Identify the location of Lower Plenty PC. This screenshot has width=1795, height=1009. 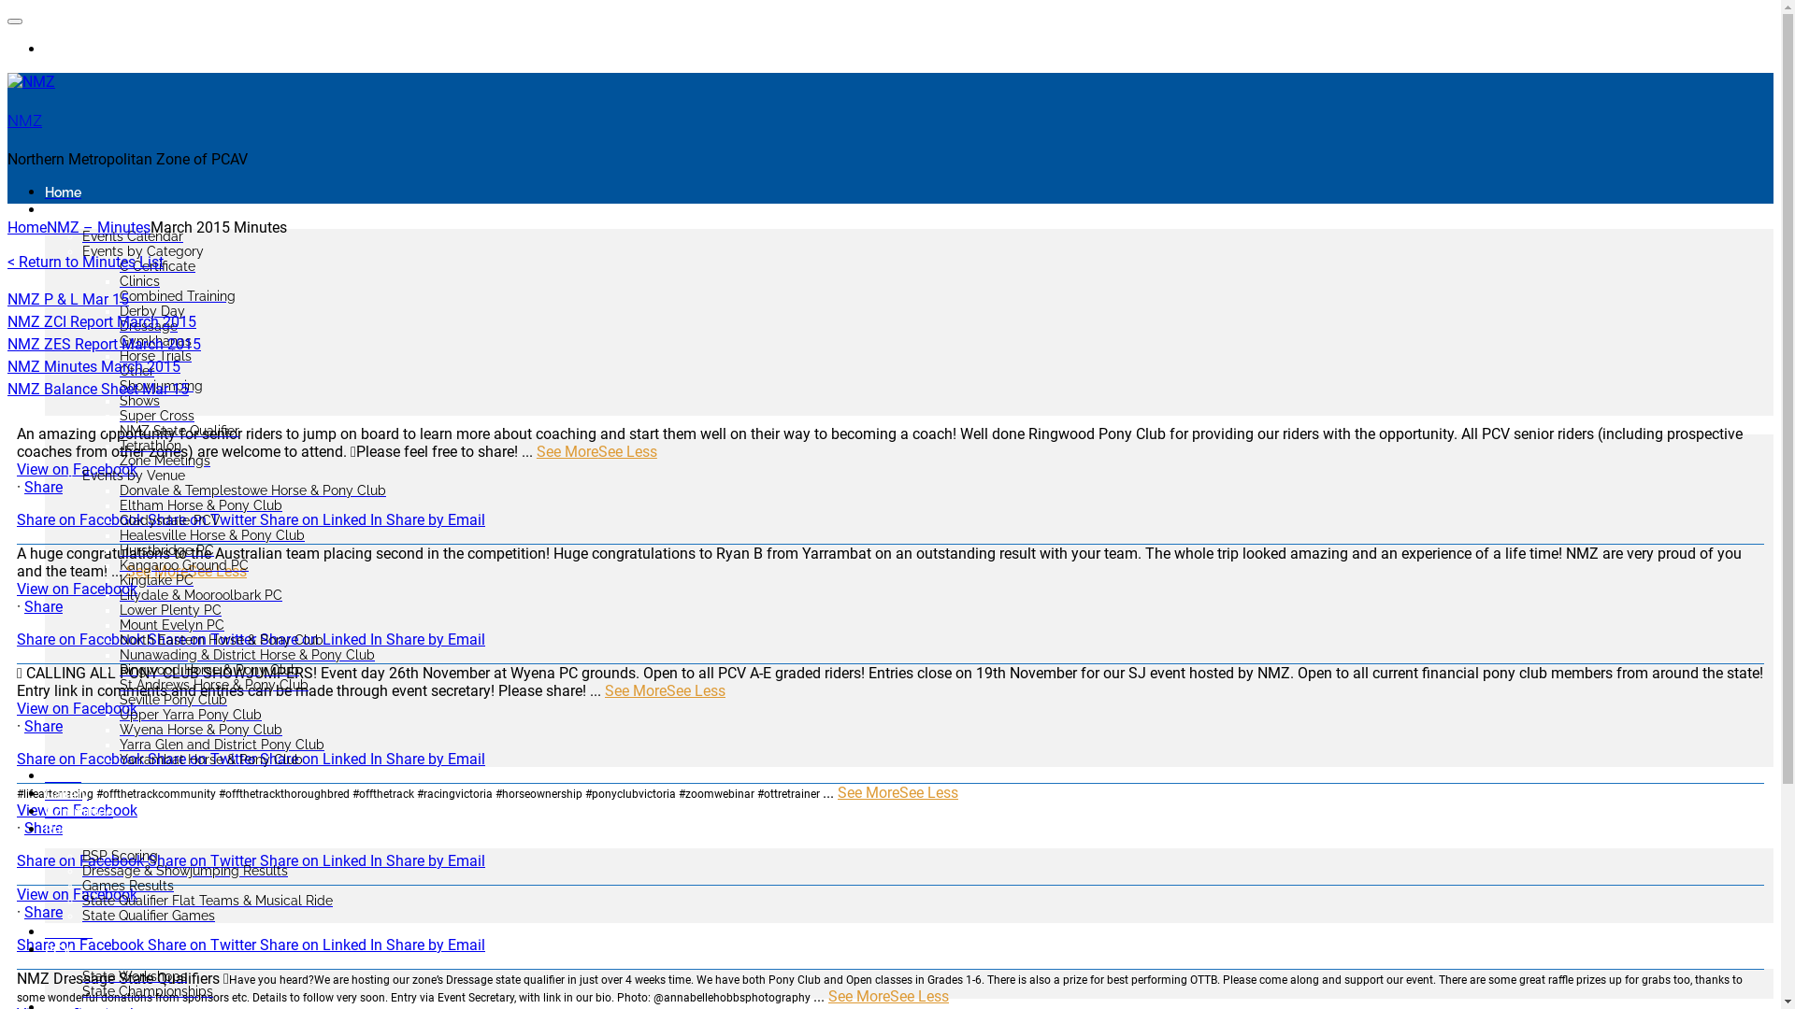
(170, 610).